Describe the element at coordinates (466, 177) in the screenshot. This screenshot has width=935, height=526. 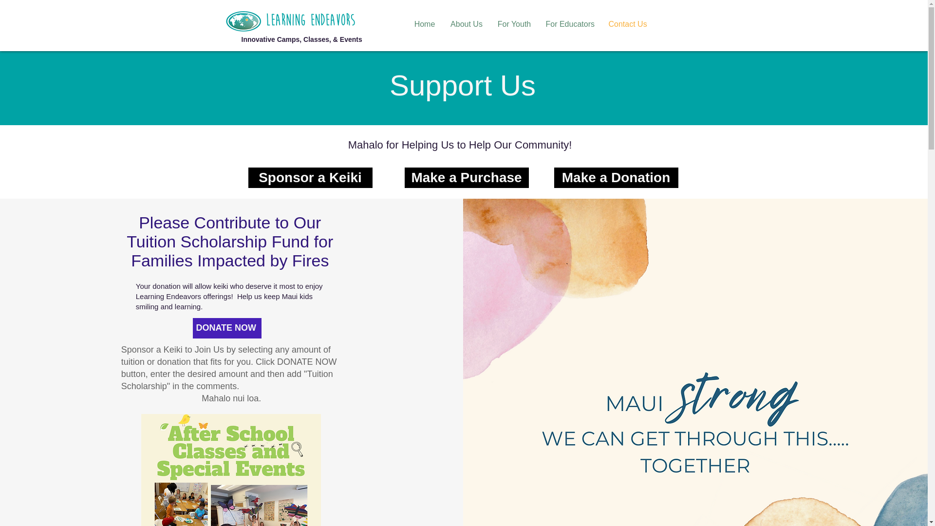
I see `Make a Purchase` at that location.